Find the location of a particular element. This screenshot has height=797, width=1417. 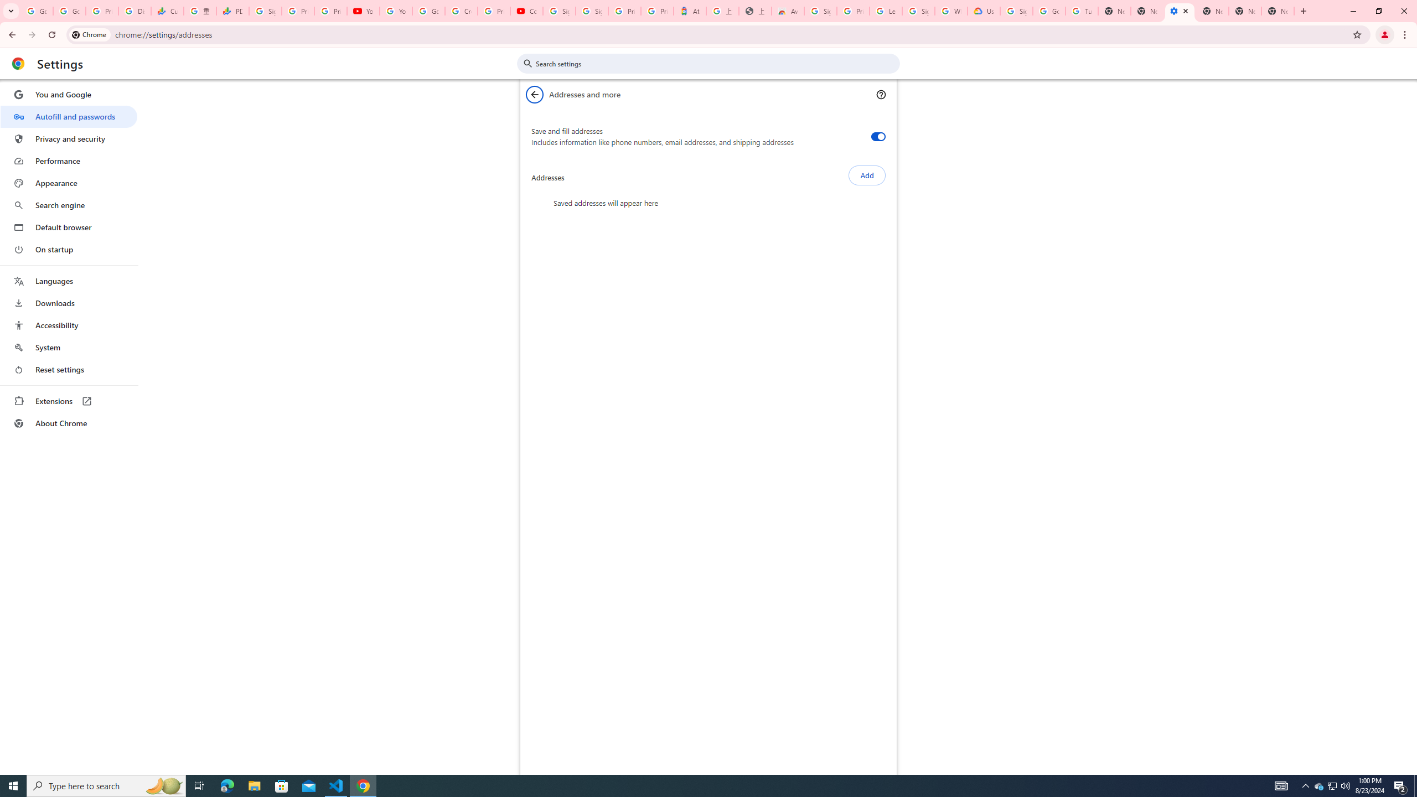

Sign in - Google Accounts is located at coordinates (559, 11).